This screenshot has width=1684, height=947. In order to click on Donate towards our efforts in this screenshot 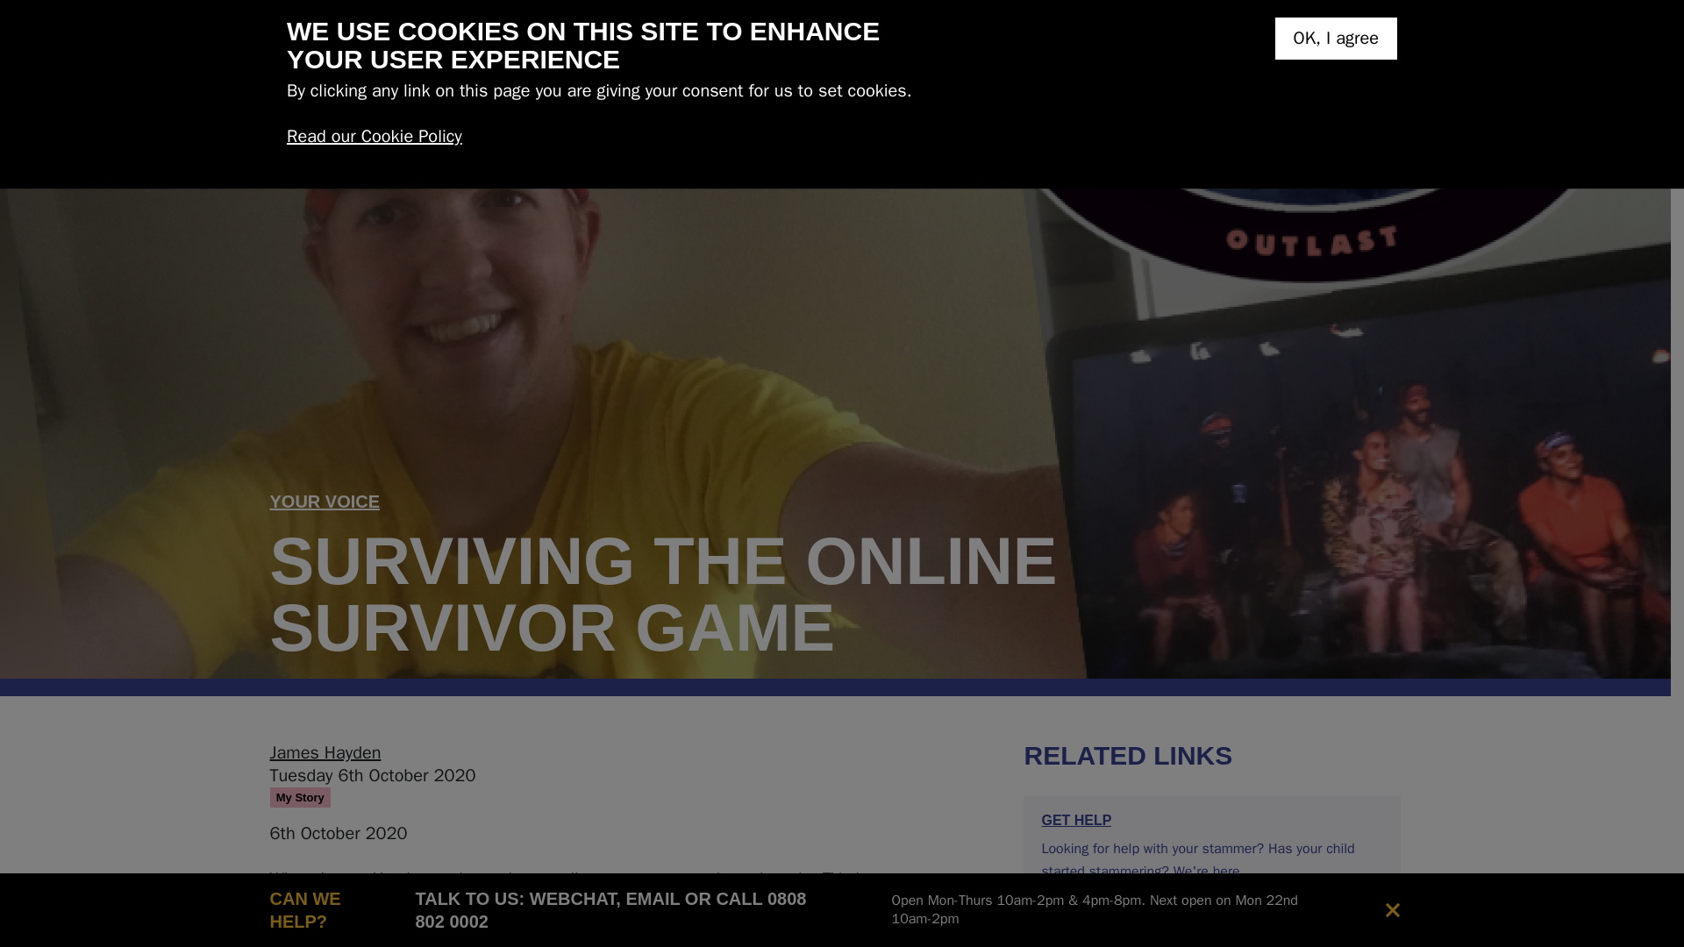, I will do `click(1265, 40)`.